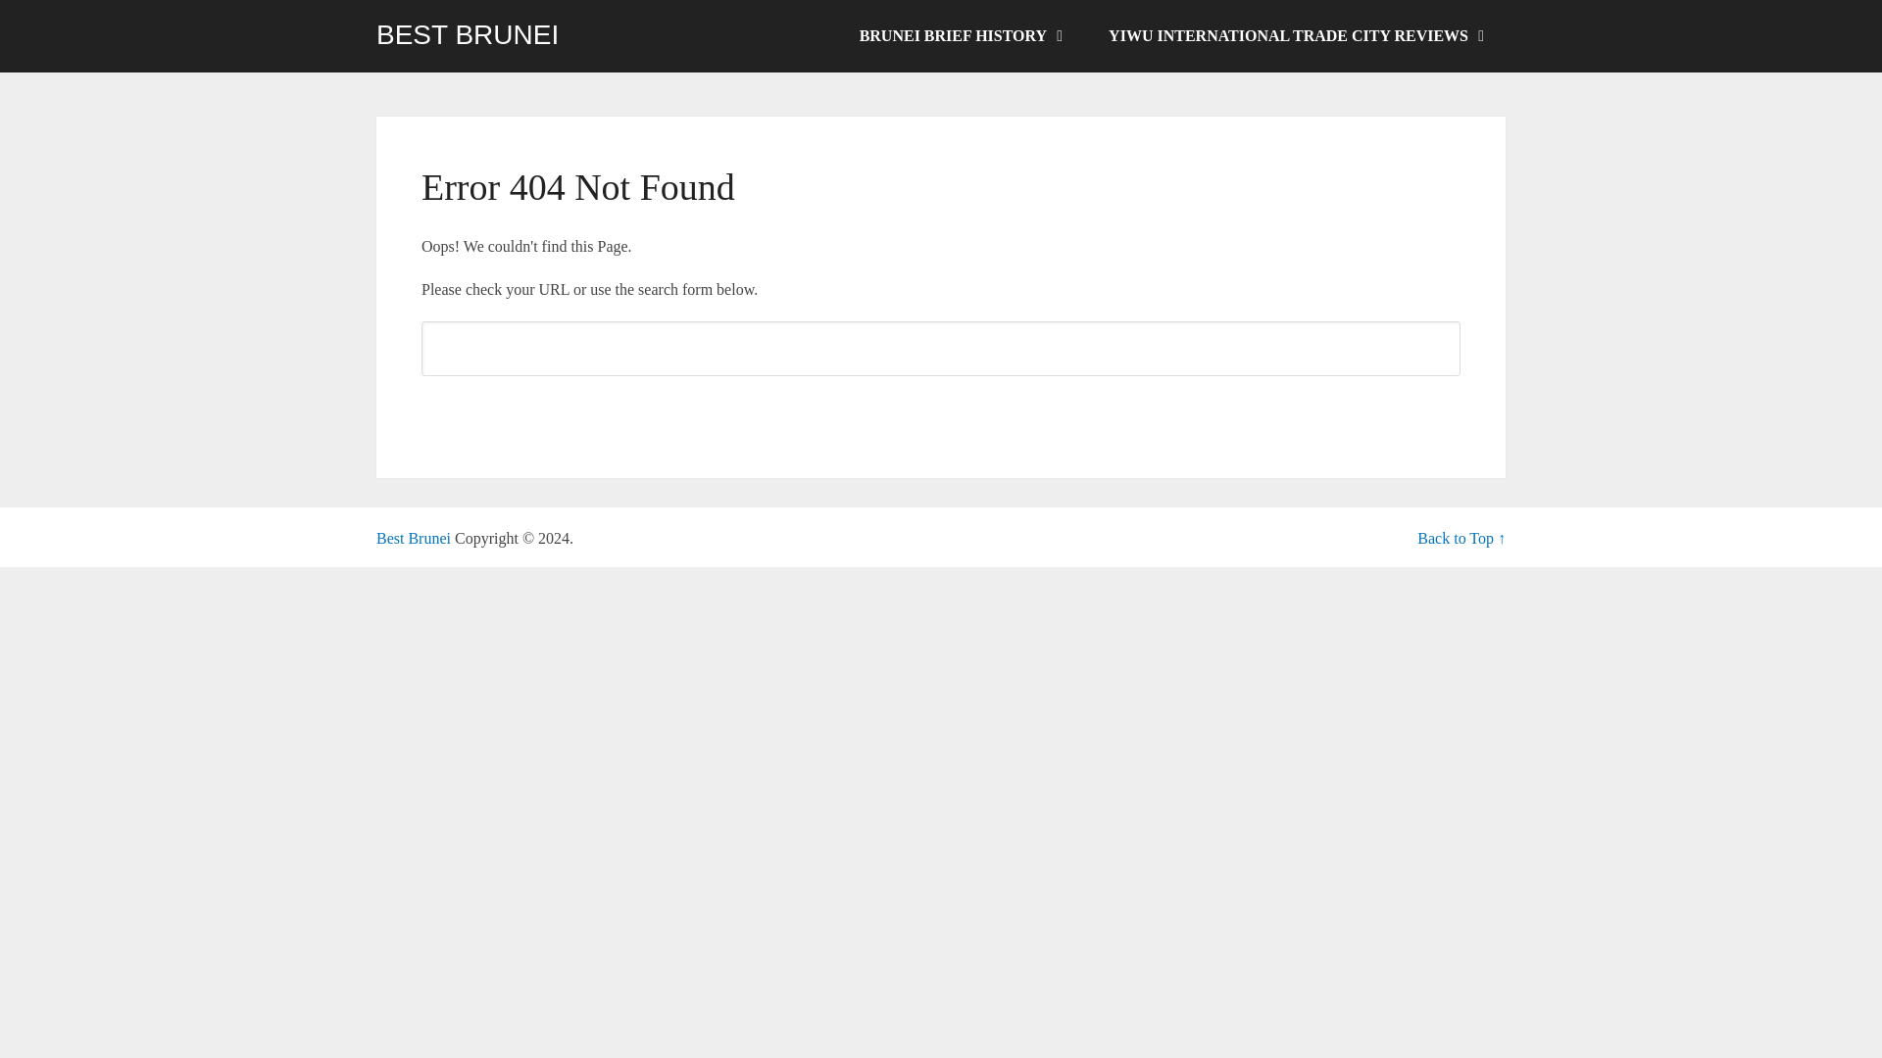 This screenshot has width=1882, height=1058. Describe the element at coordinates (1294, 36) in the screenshot. I see `YIWU INTERNATIONAL TRADE CITY REVIEWS` at that location.